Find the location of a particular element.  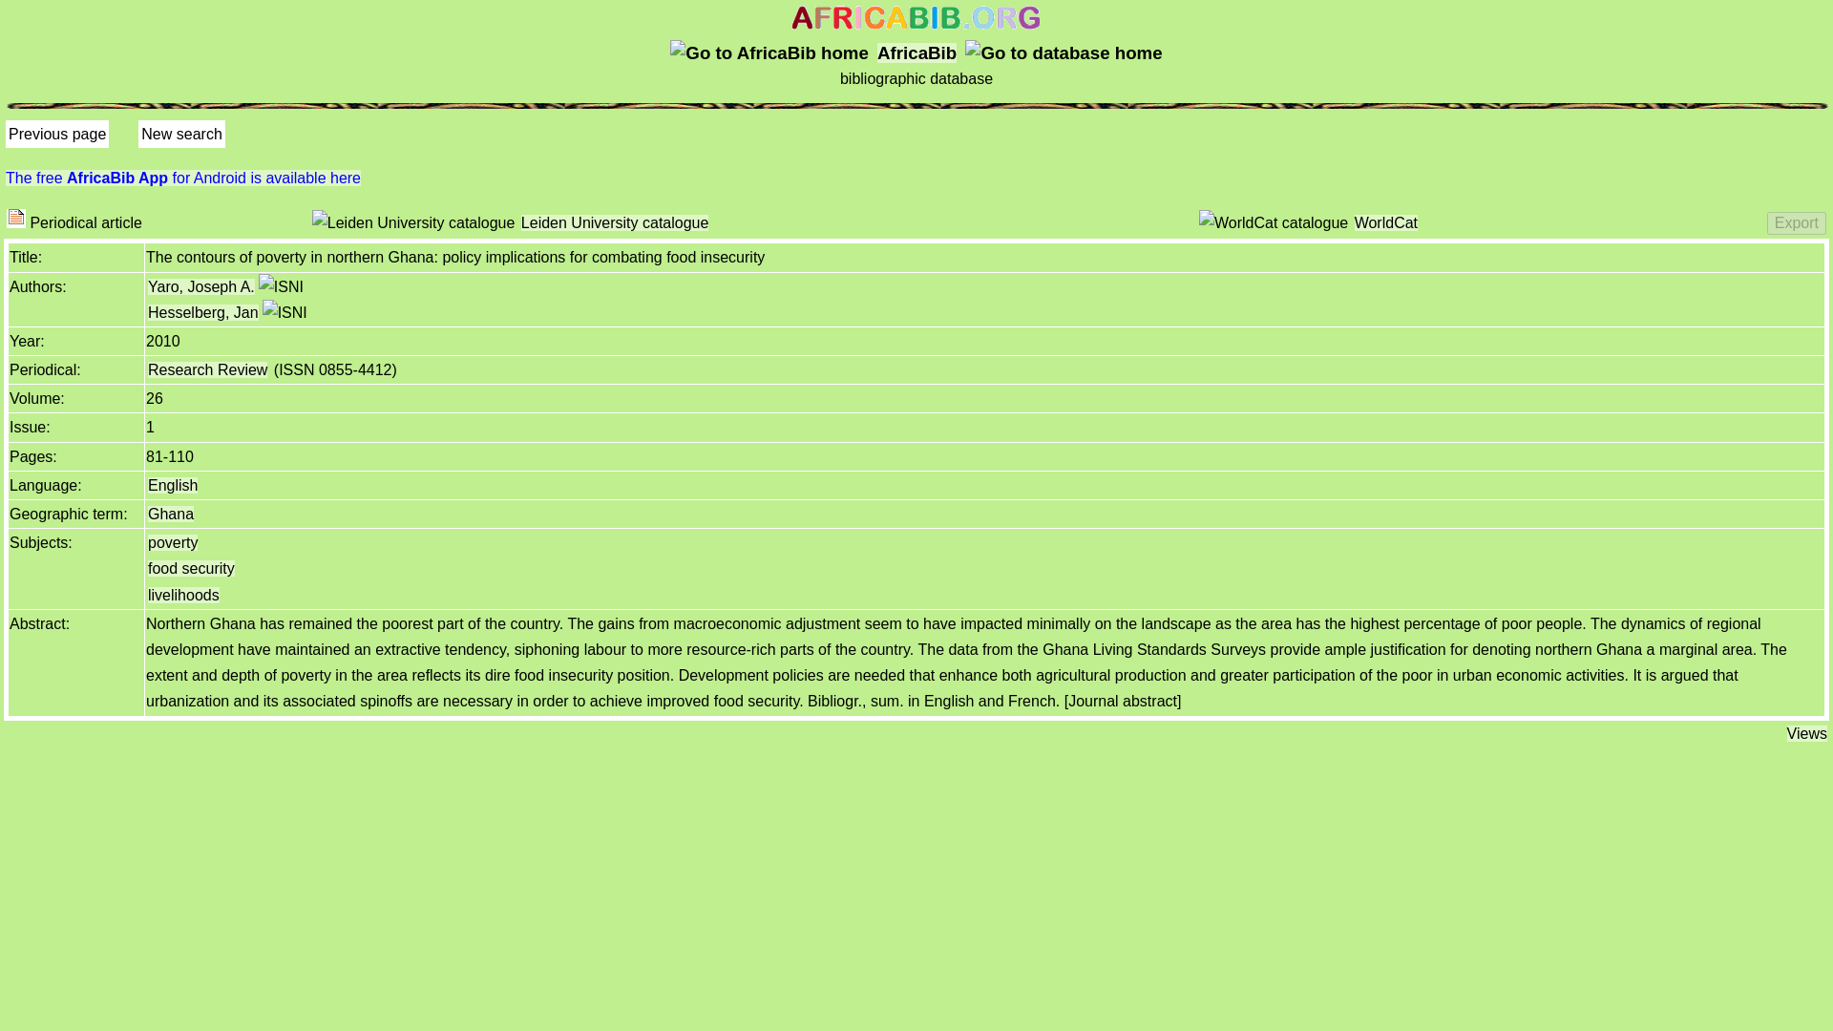

New search is located at coordinates (181, 134).